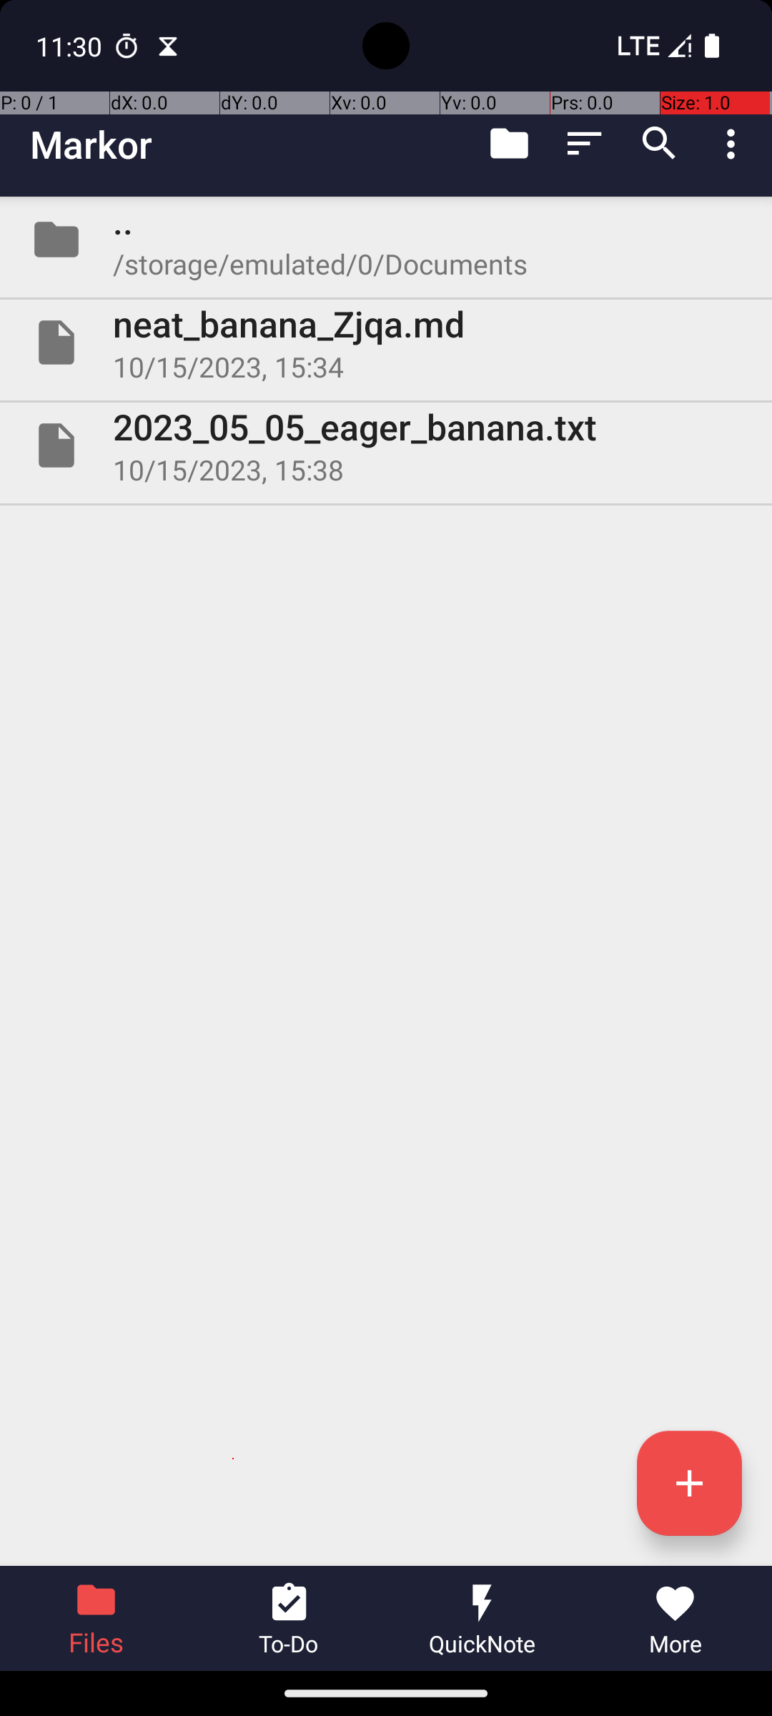 The height and width of the screenshot is (1716, 772). What do you see at coordinates (386, 342) in the screenshot?
I see `File neat_banana_Zjqa.md ` at bounding box center [386, 342].